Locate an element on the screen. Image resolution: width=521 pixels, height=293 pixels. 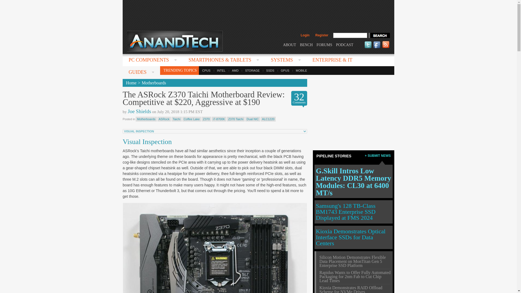
FORUMS is located at coordinates (325, 44).